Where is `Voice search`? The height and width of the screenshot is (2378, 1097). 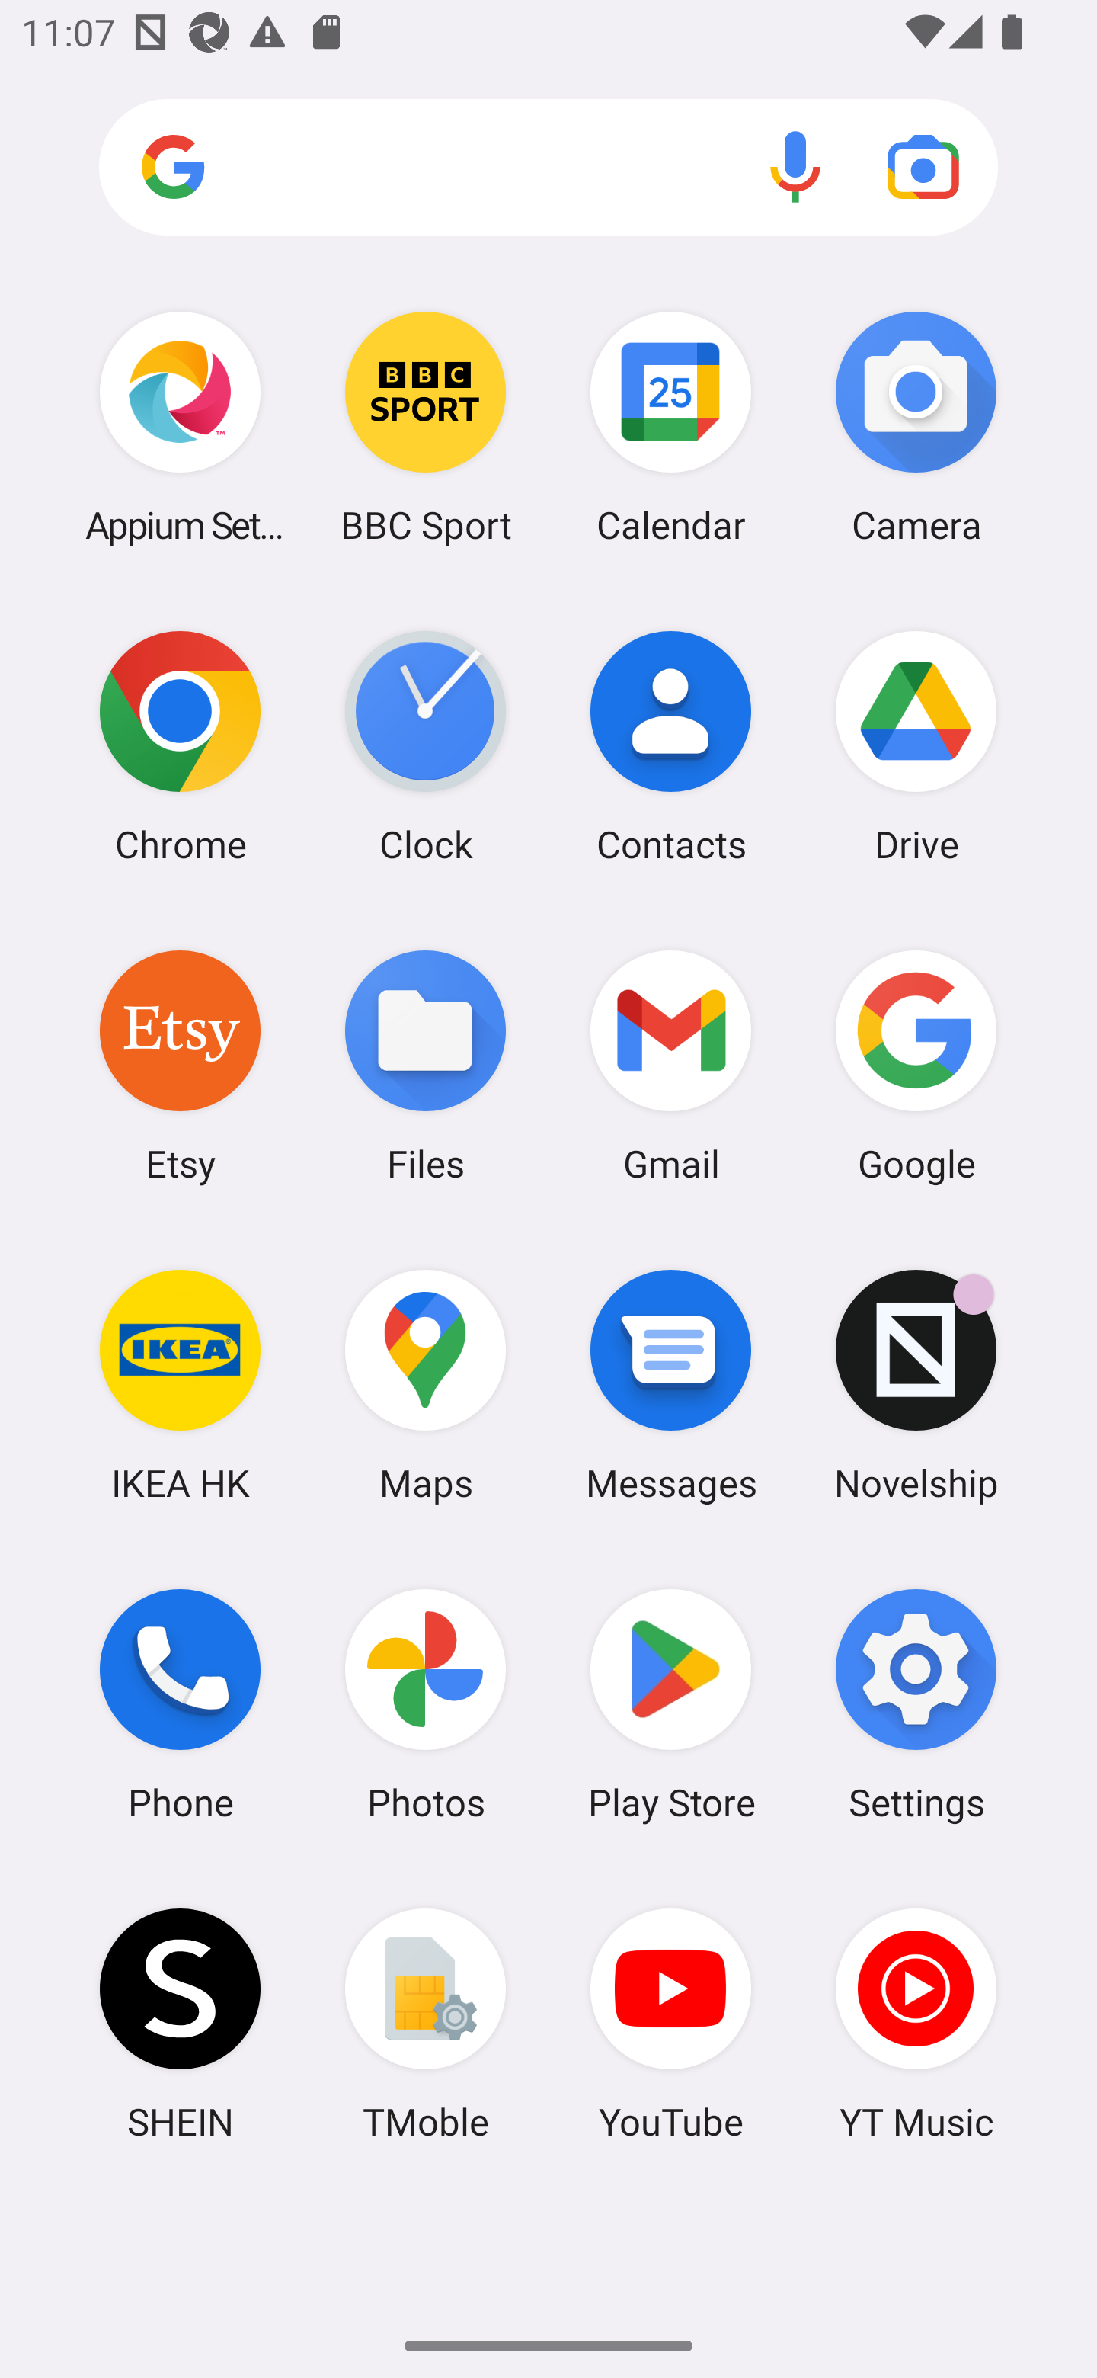
Voice search is located at coordinates (795, 166).